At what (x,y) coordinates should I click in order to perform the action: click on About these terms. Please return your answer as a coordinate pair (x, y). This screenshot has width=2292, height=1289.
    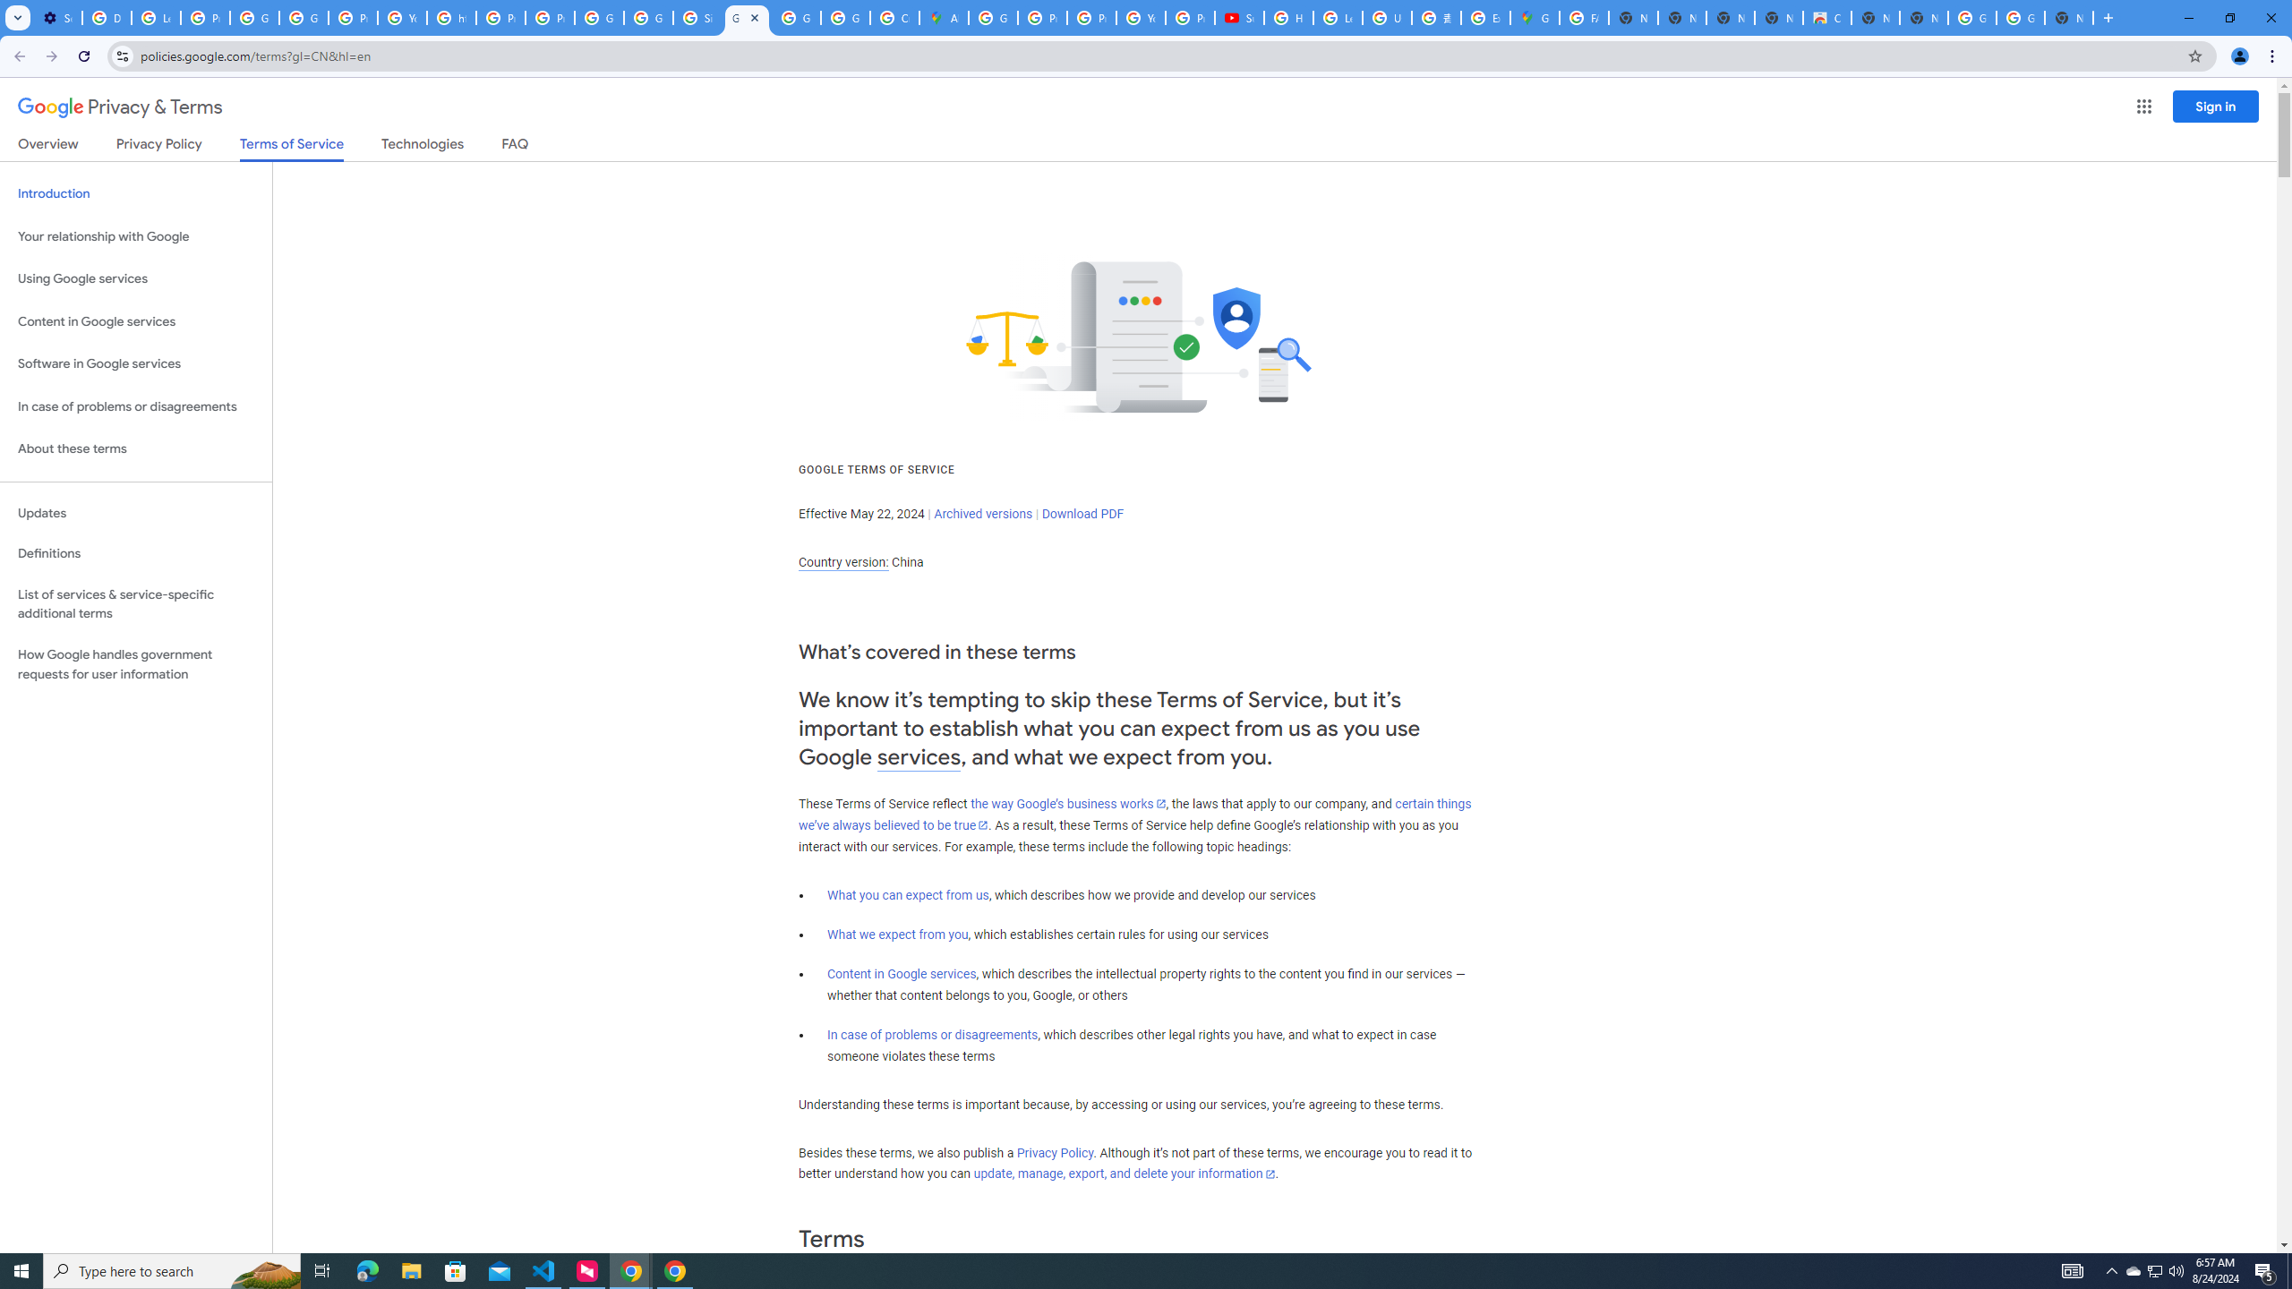
    Looking at the image, I should click on (136, 449).